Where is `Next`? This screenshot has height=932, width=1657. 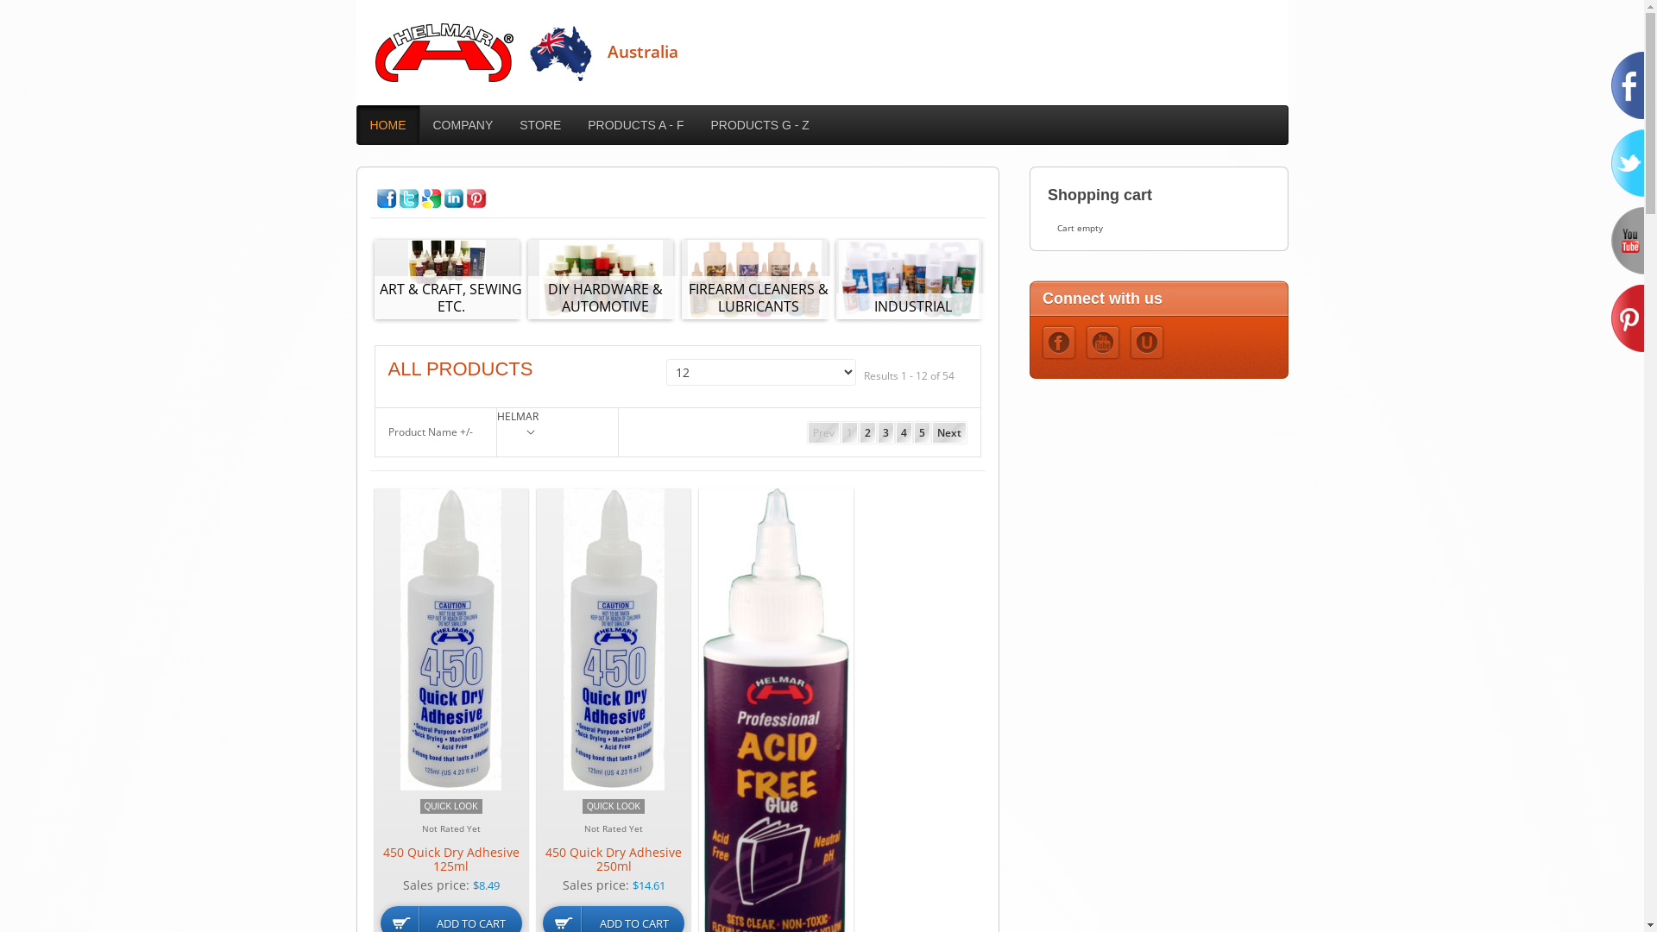 Next is located at coordinates (949, 433).